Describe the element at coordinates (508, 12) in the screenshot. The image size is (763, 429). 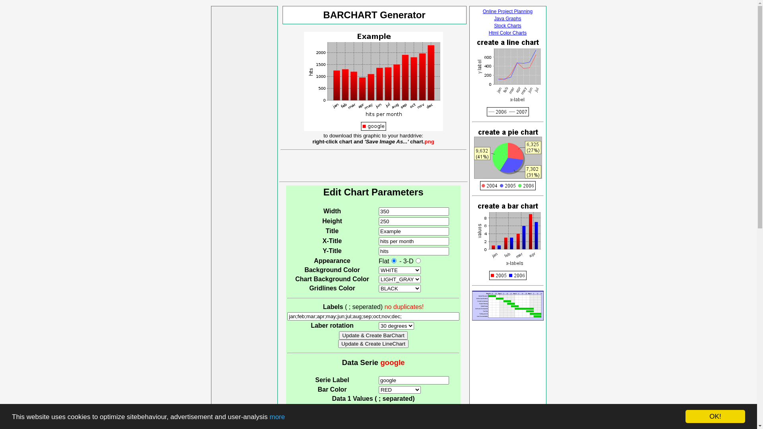
I see `Online Project Planning` at that location.